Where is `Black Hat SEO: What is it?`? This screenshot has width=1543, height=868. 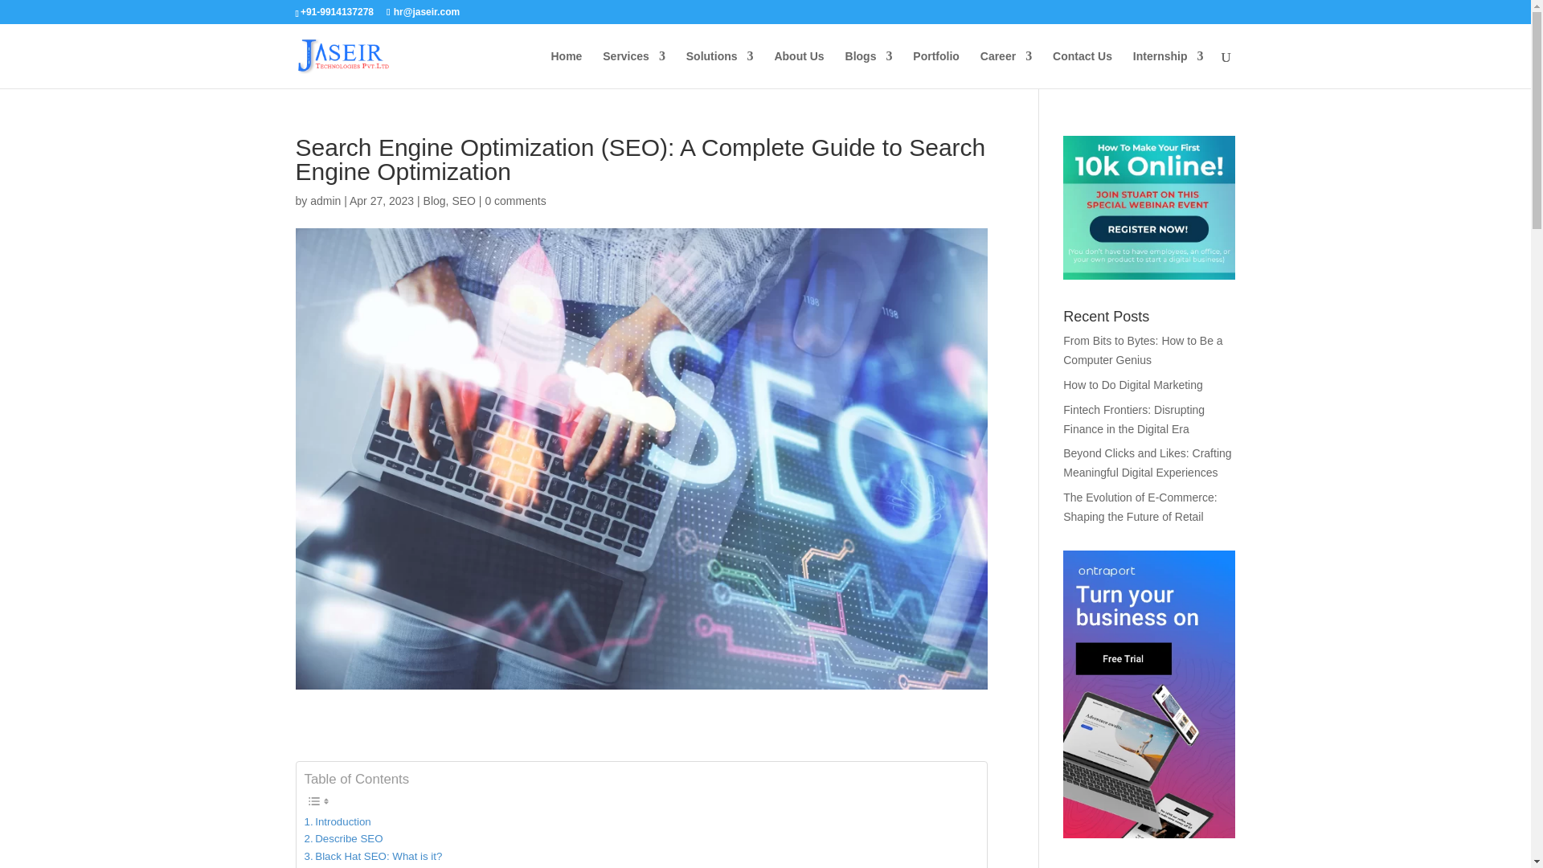 Black Hat SEO: What is it? is located at coordinates (373, 856).